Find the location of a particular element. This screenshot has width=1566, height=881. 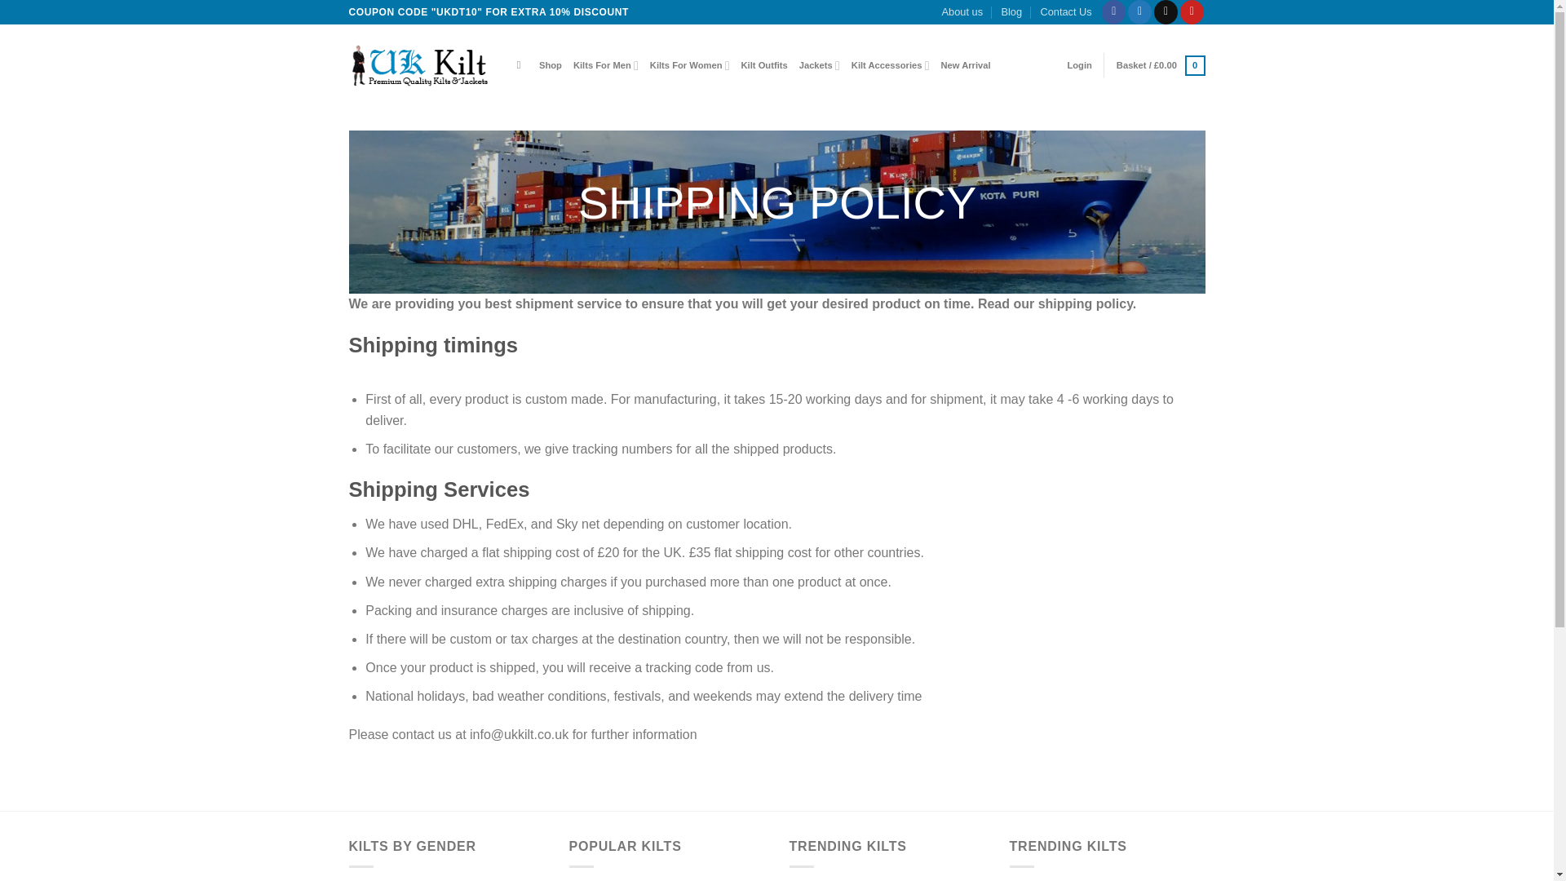

Basket is located at coordinates (1161, 65).